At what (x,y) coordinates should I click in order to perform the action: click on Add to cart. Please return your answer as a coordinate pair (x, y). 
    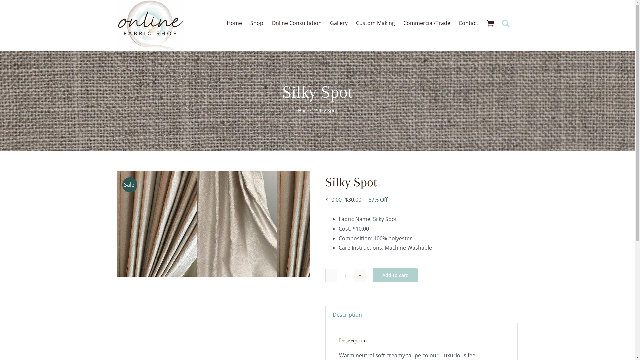
    Looking at the image, I should click on (395, 275).